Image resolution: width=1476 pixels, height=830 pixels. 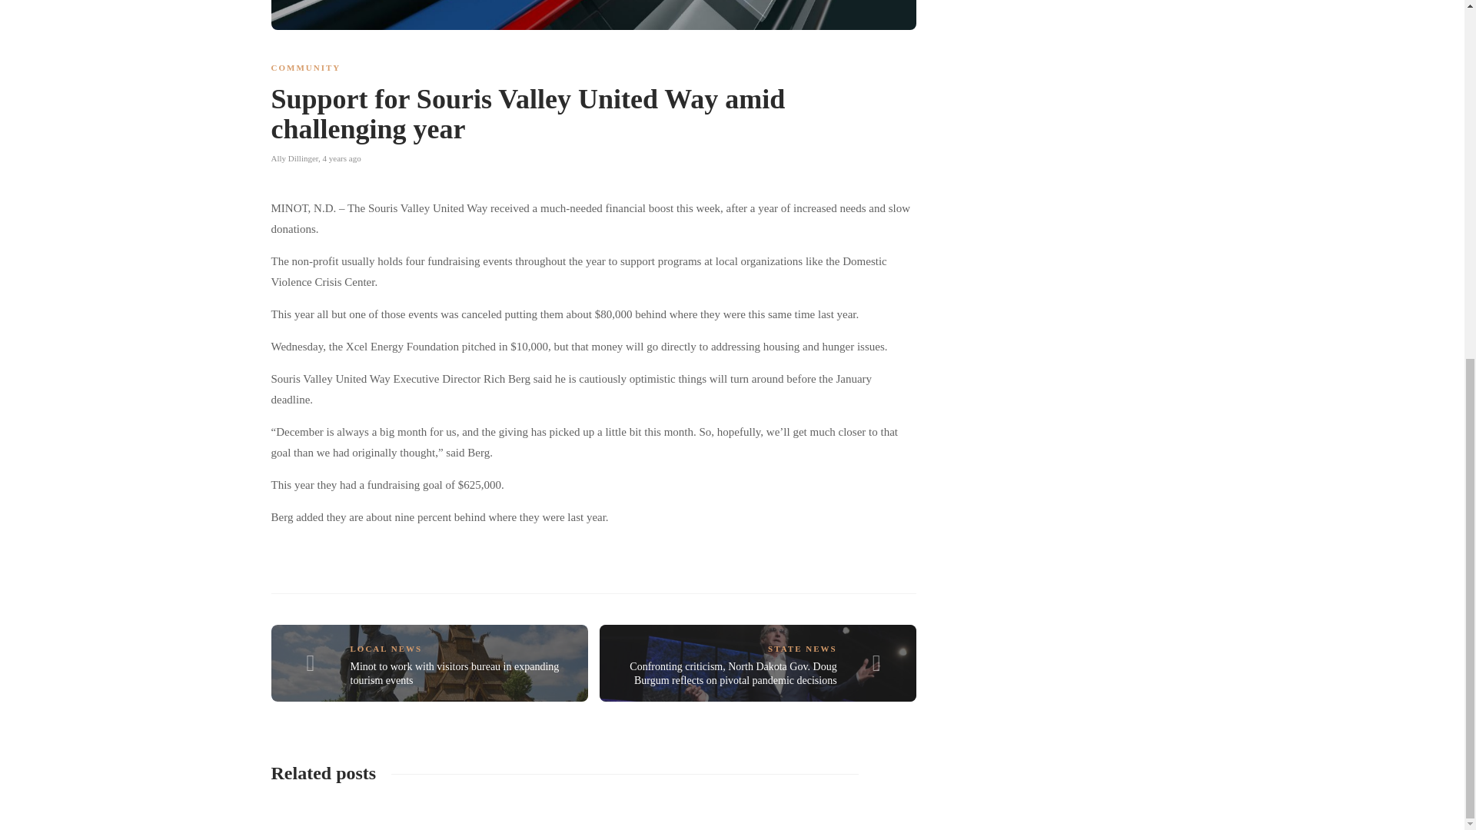 What do you see at coordinates (294, 158) in the screenshot?
I see `Ally Dillinger` at bounding box center [294, 158].